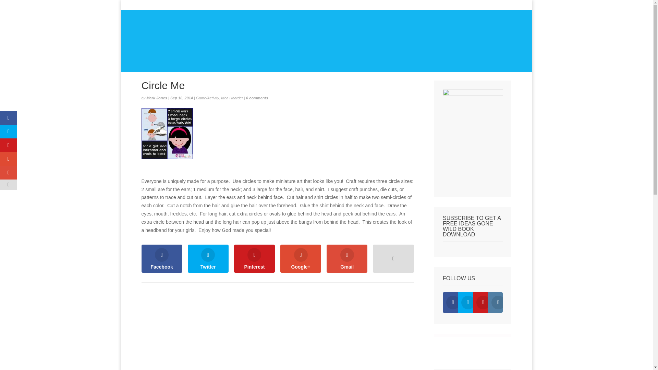 The height and width of the screenshot is (370, 658). Describe the element at coordinates (406, 7) in the screenshot. I see `Shop` at that location.